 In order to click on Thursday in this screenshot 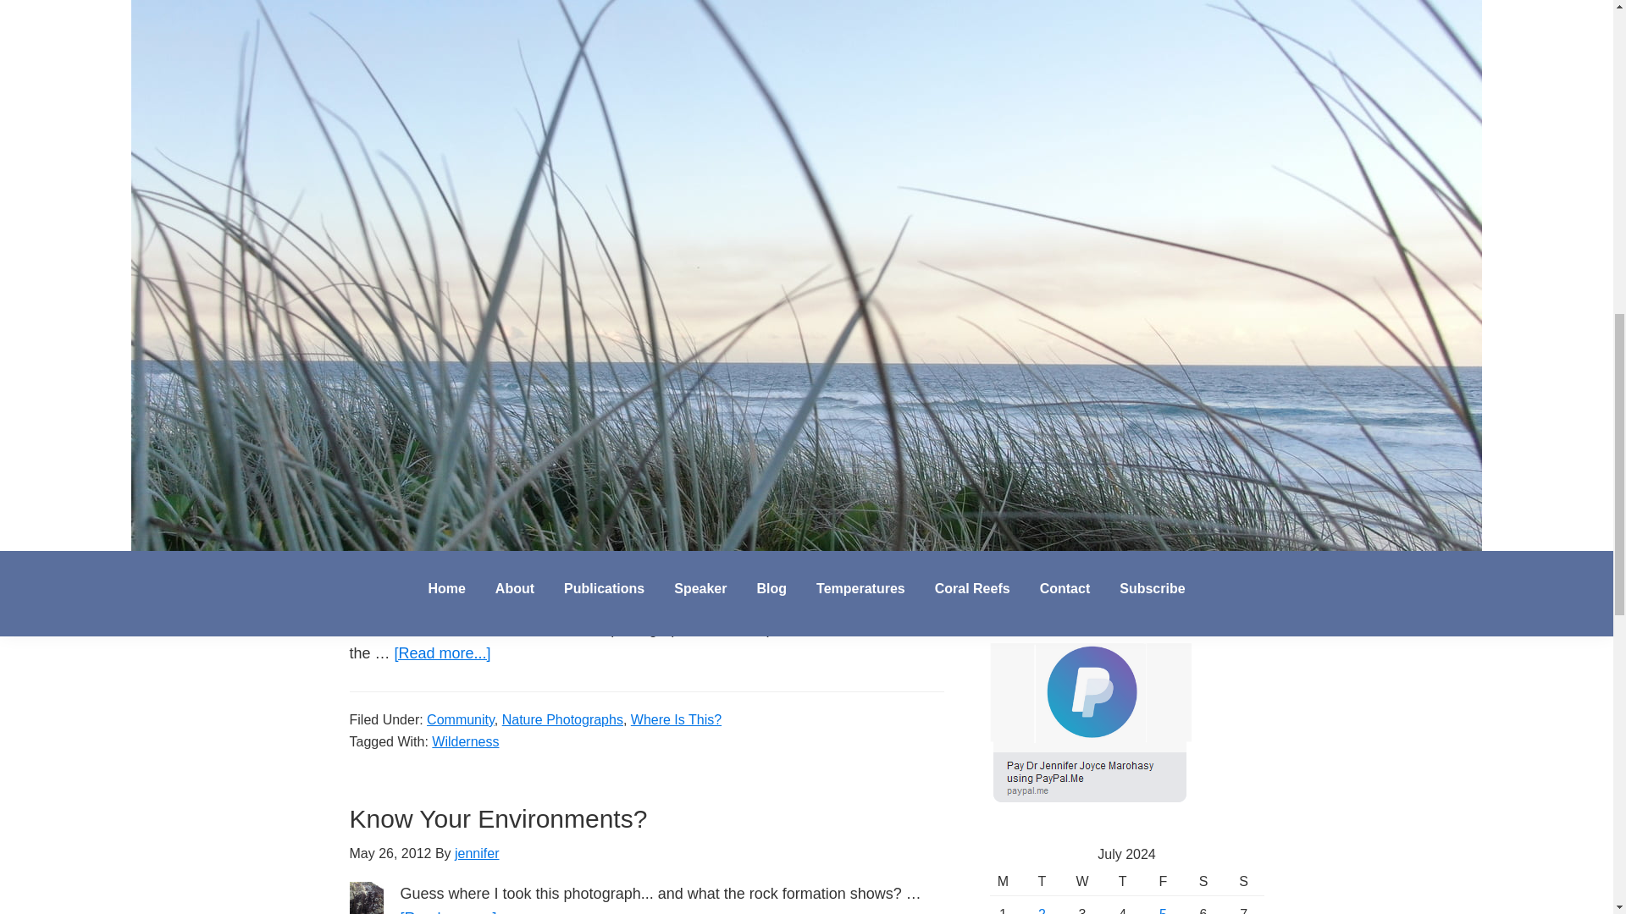, I will do `click(1122, 882)`.